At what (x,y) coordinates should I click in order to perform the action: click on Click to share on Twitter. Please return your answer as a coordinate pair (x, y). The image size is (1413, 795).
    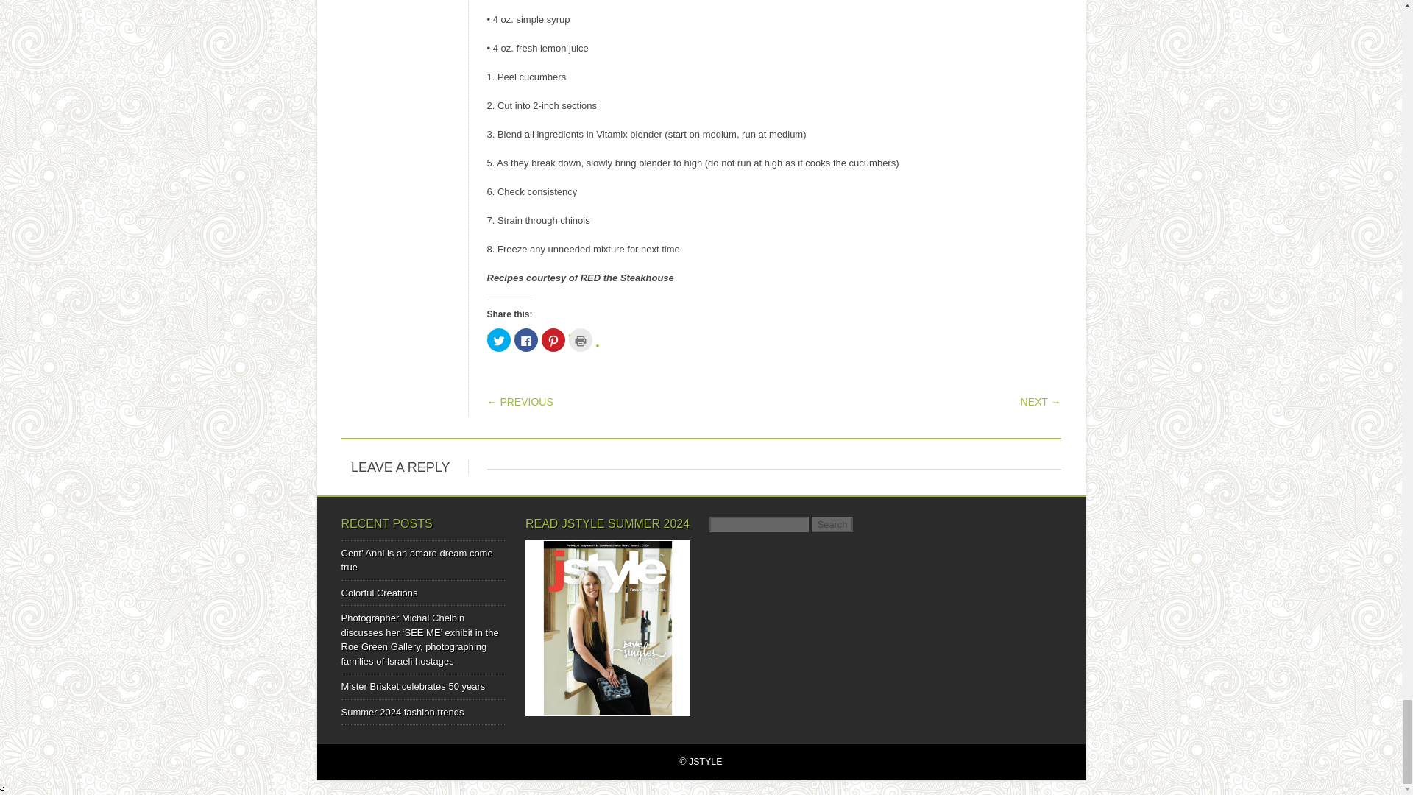
    Looking at the image, I should click on (499, 340).